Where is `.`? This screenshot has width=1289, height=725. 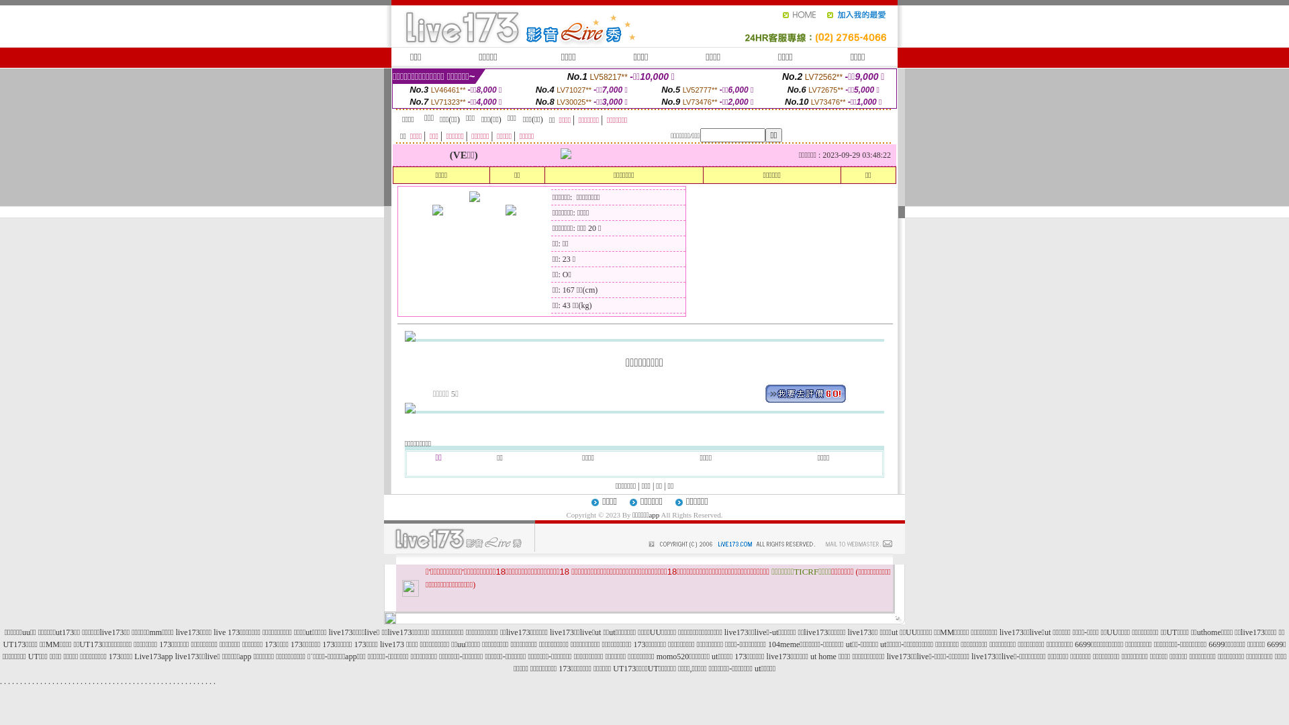
. is located at coordinates (171, 681).